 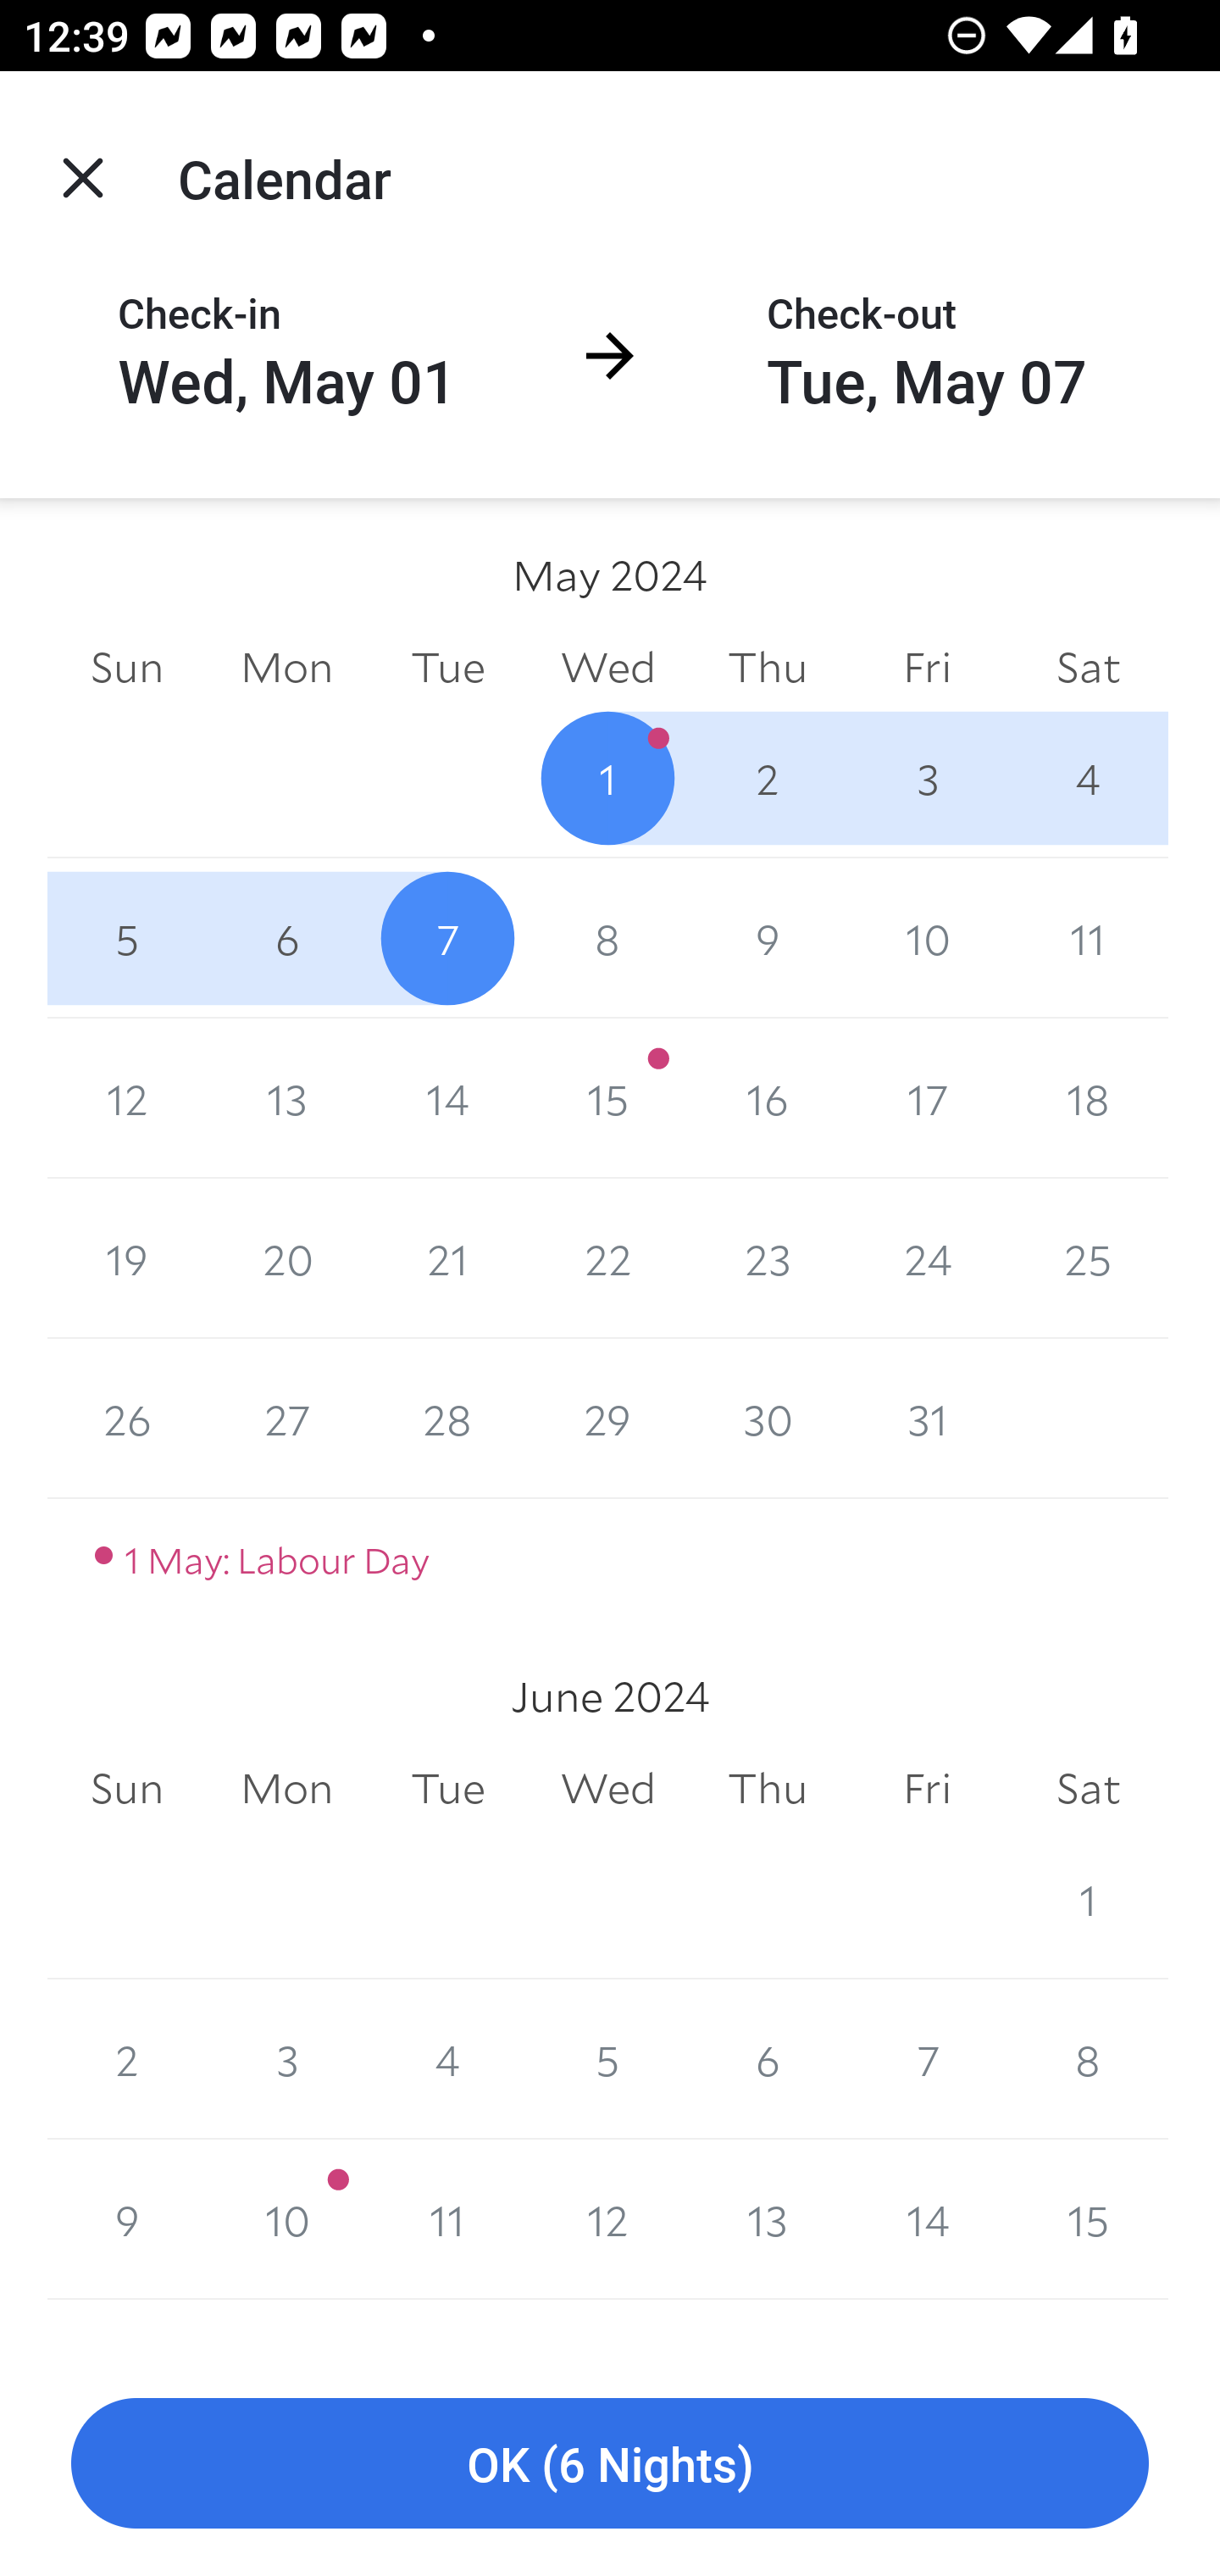 What do you see at coordinates (768, 937) in the screenshot?
I see `9 9 May 2024` at bounding box center [768, 937].